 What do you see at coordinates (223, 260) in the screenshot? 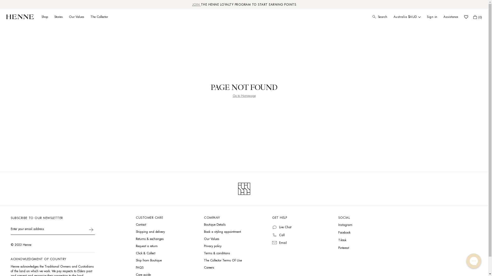
I see `The Collector Terms Of Use` at bounding box center [223, 260].